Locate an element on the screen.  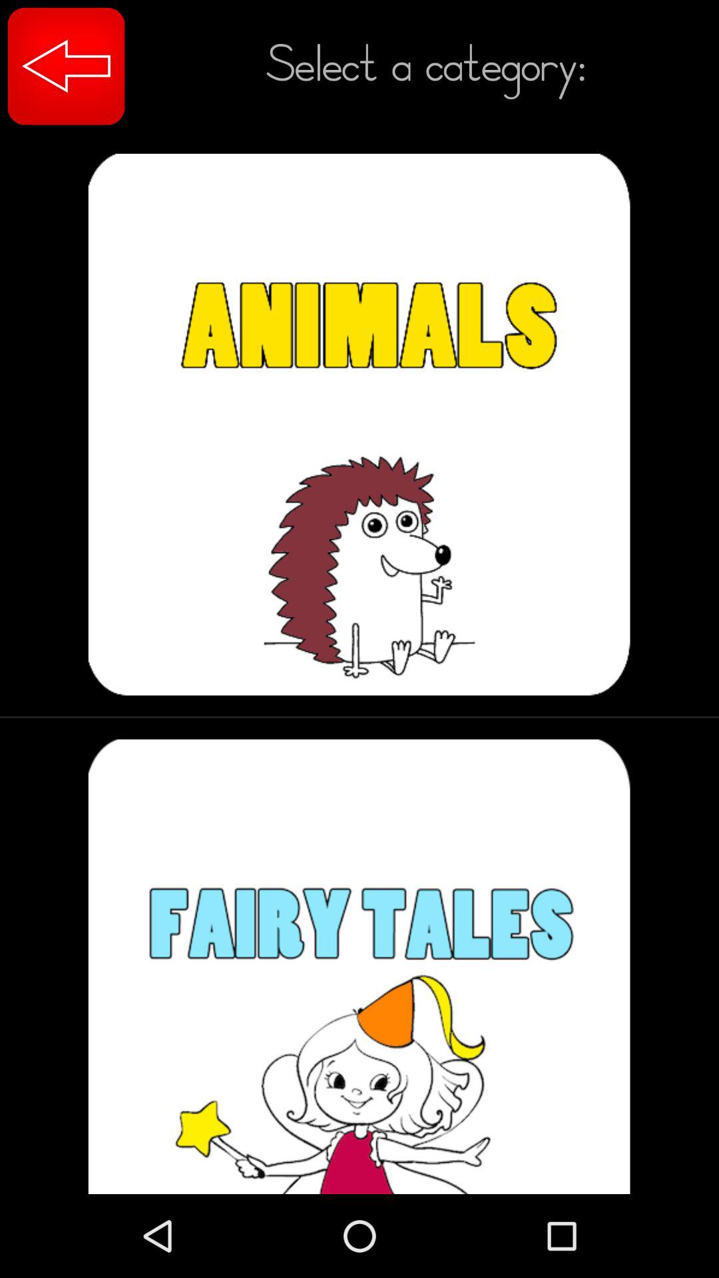
click the app to the left of select a category: item is located at coordinates (67, 67).